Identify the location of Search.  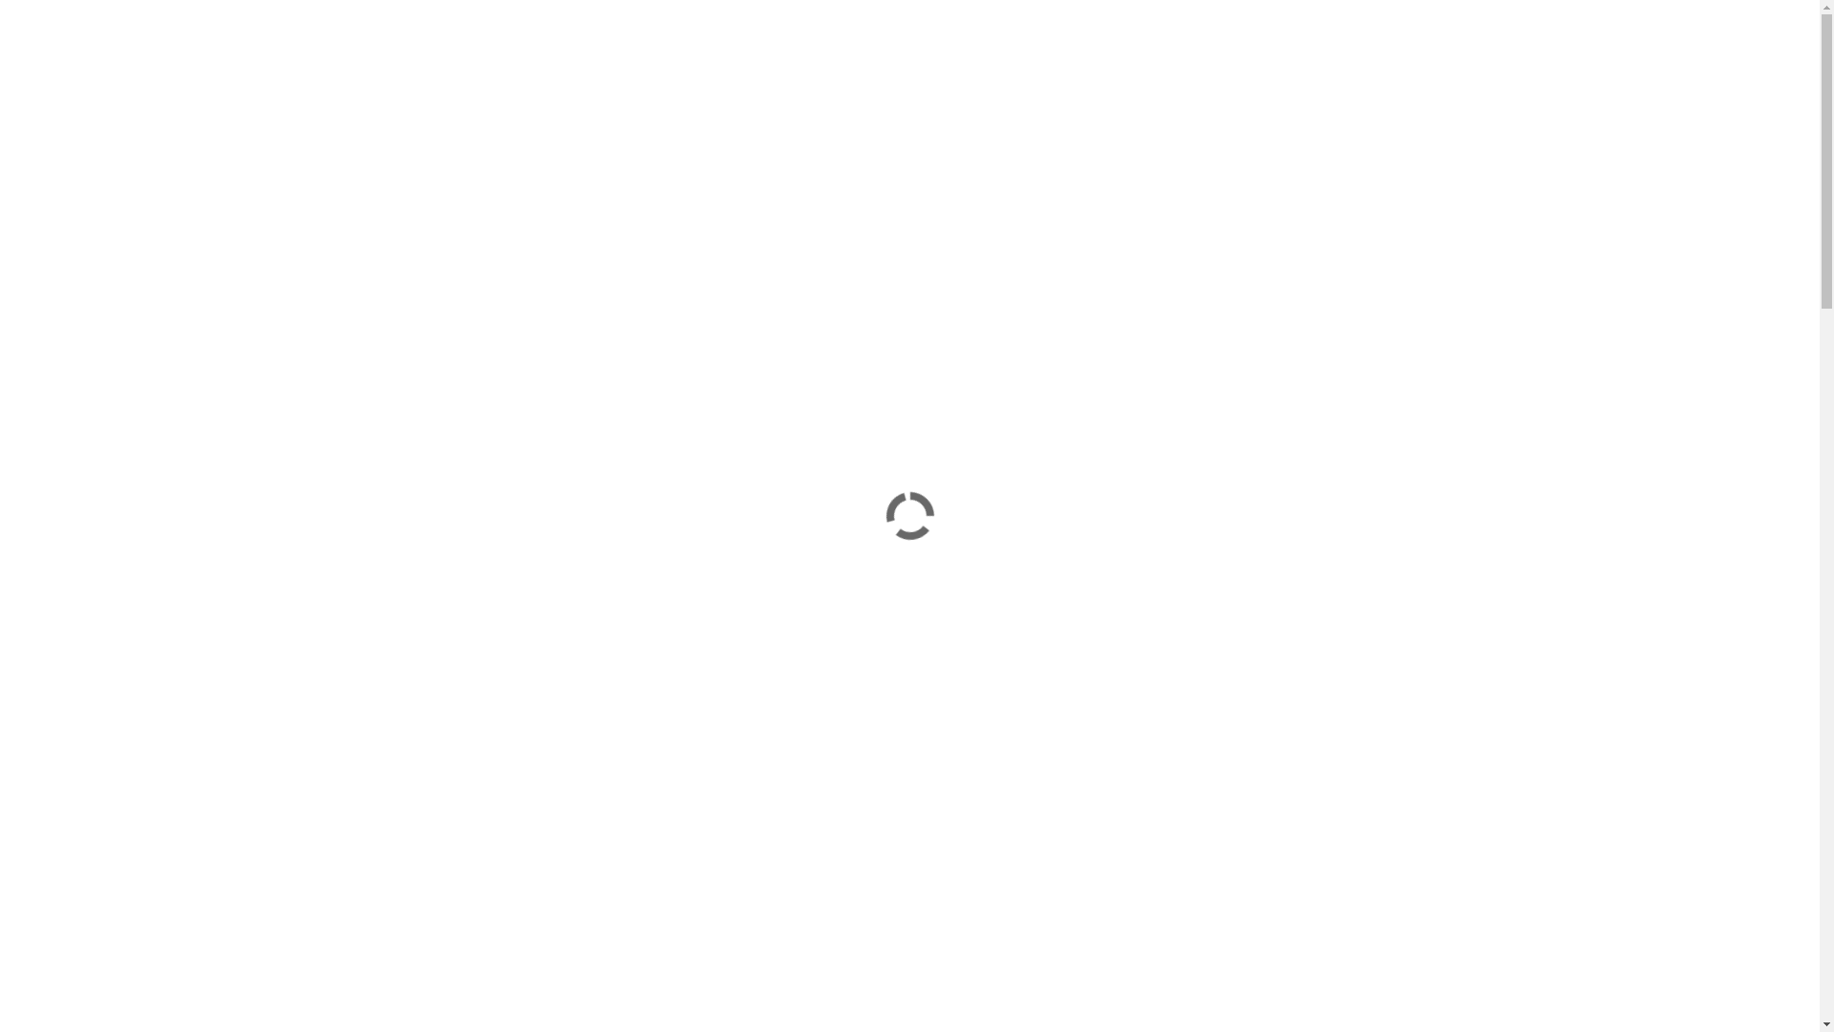
(1481, 181).